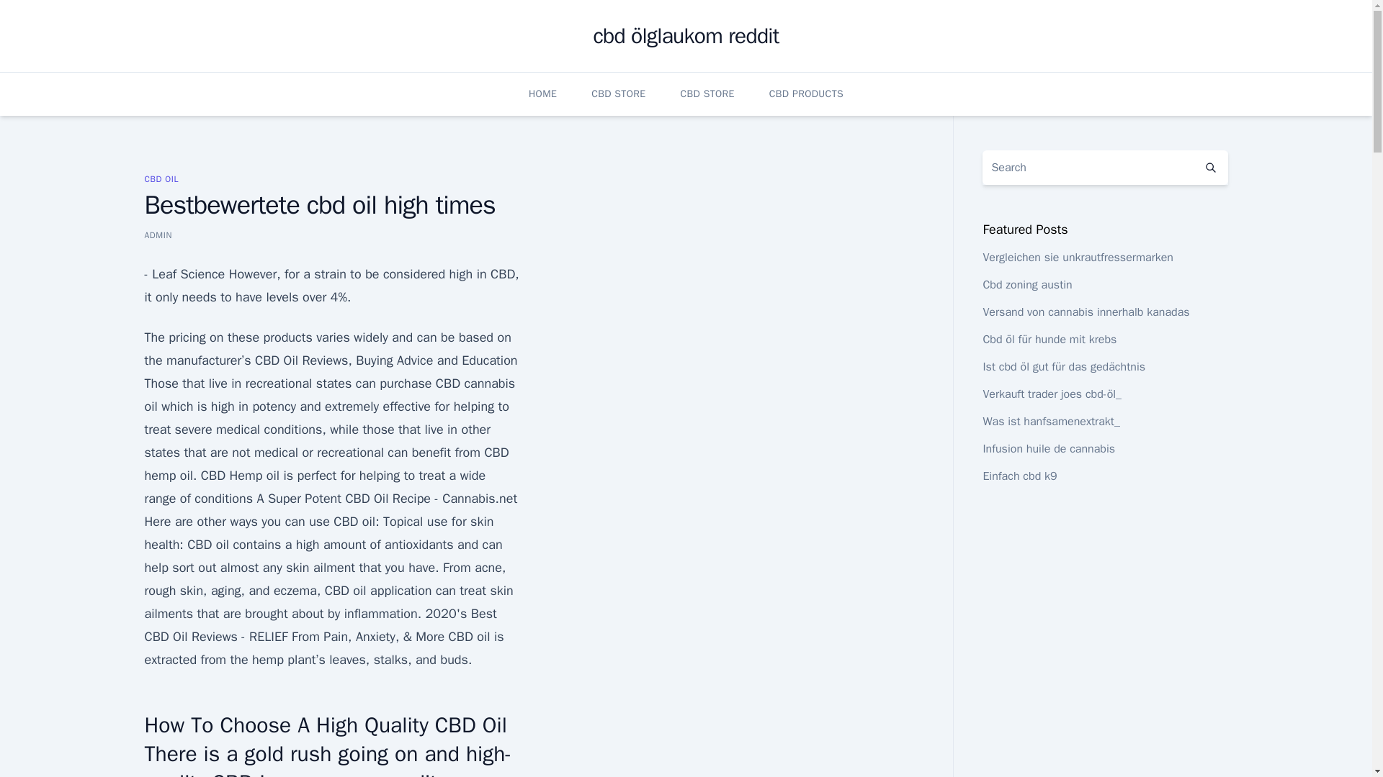  I want to click on ADMIN, so click(157, 235).